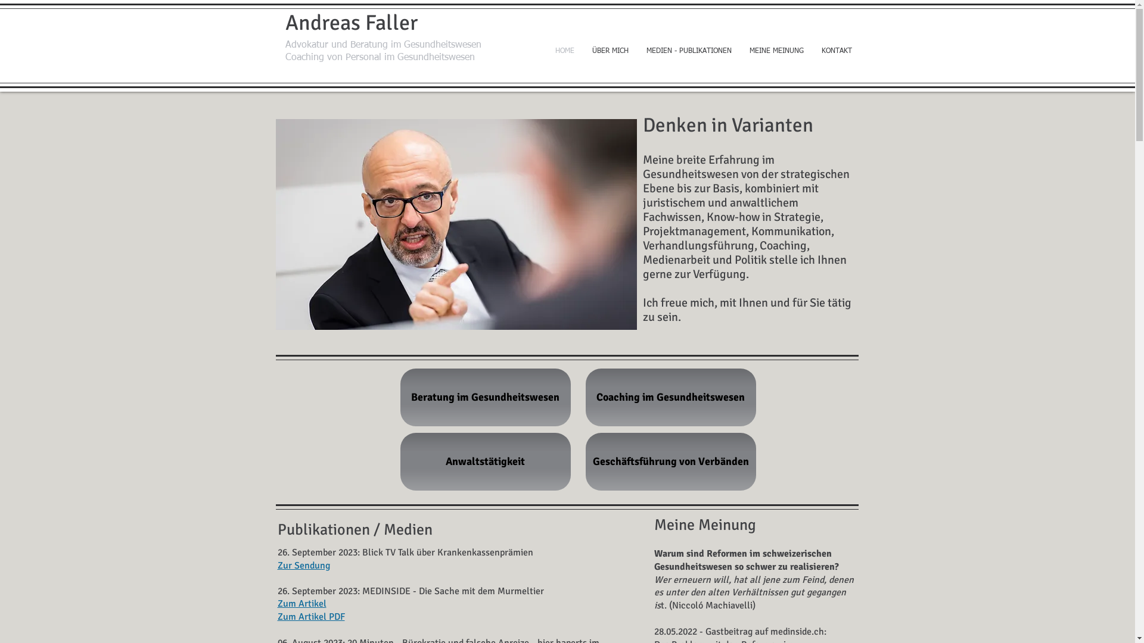  Describe the element at coordinates (689, 51) in the screenshot. I see `MEDIEN - PUBLIKATIONEN` at that location.